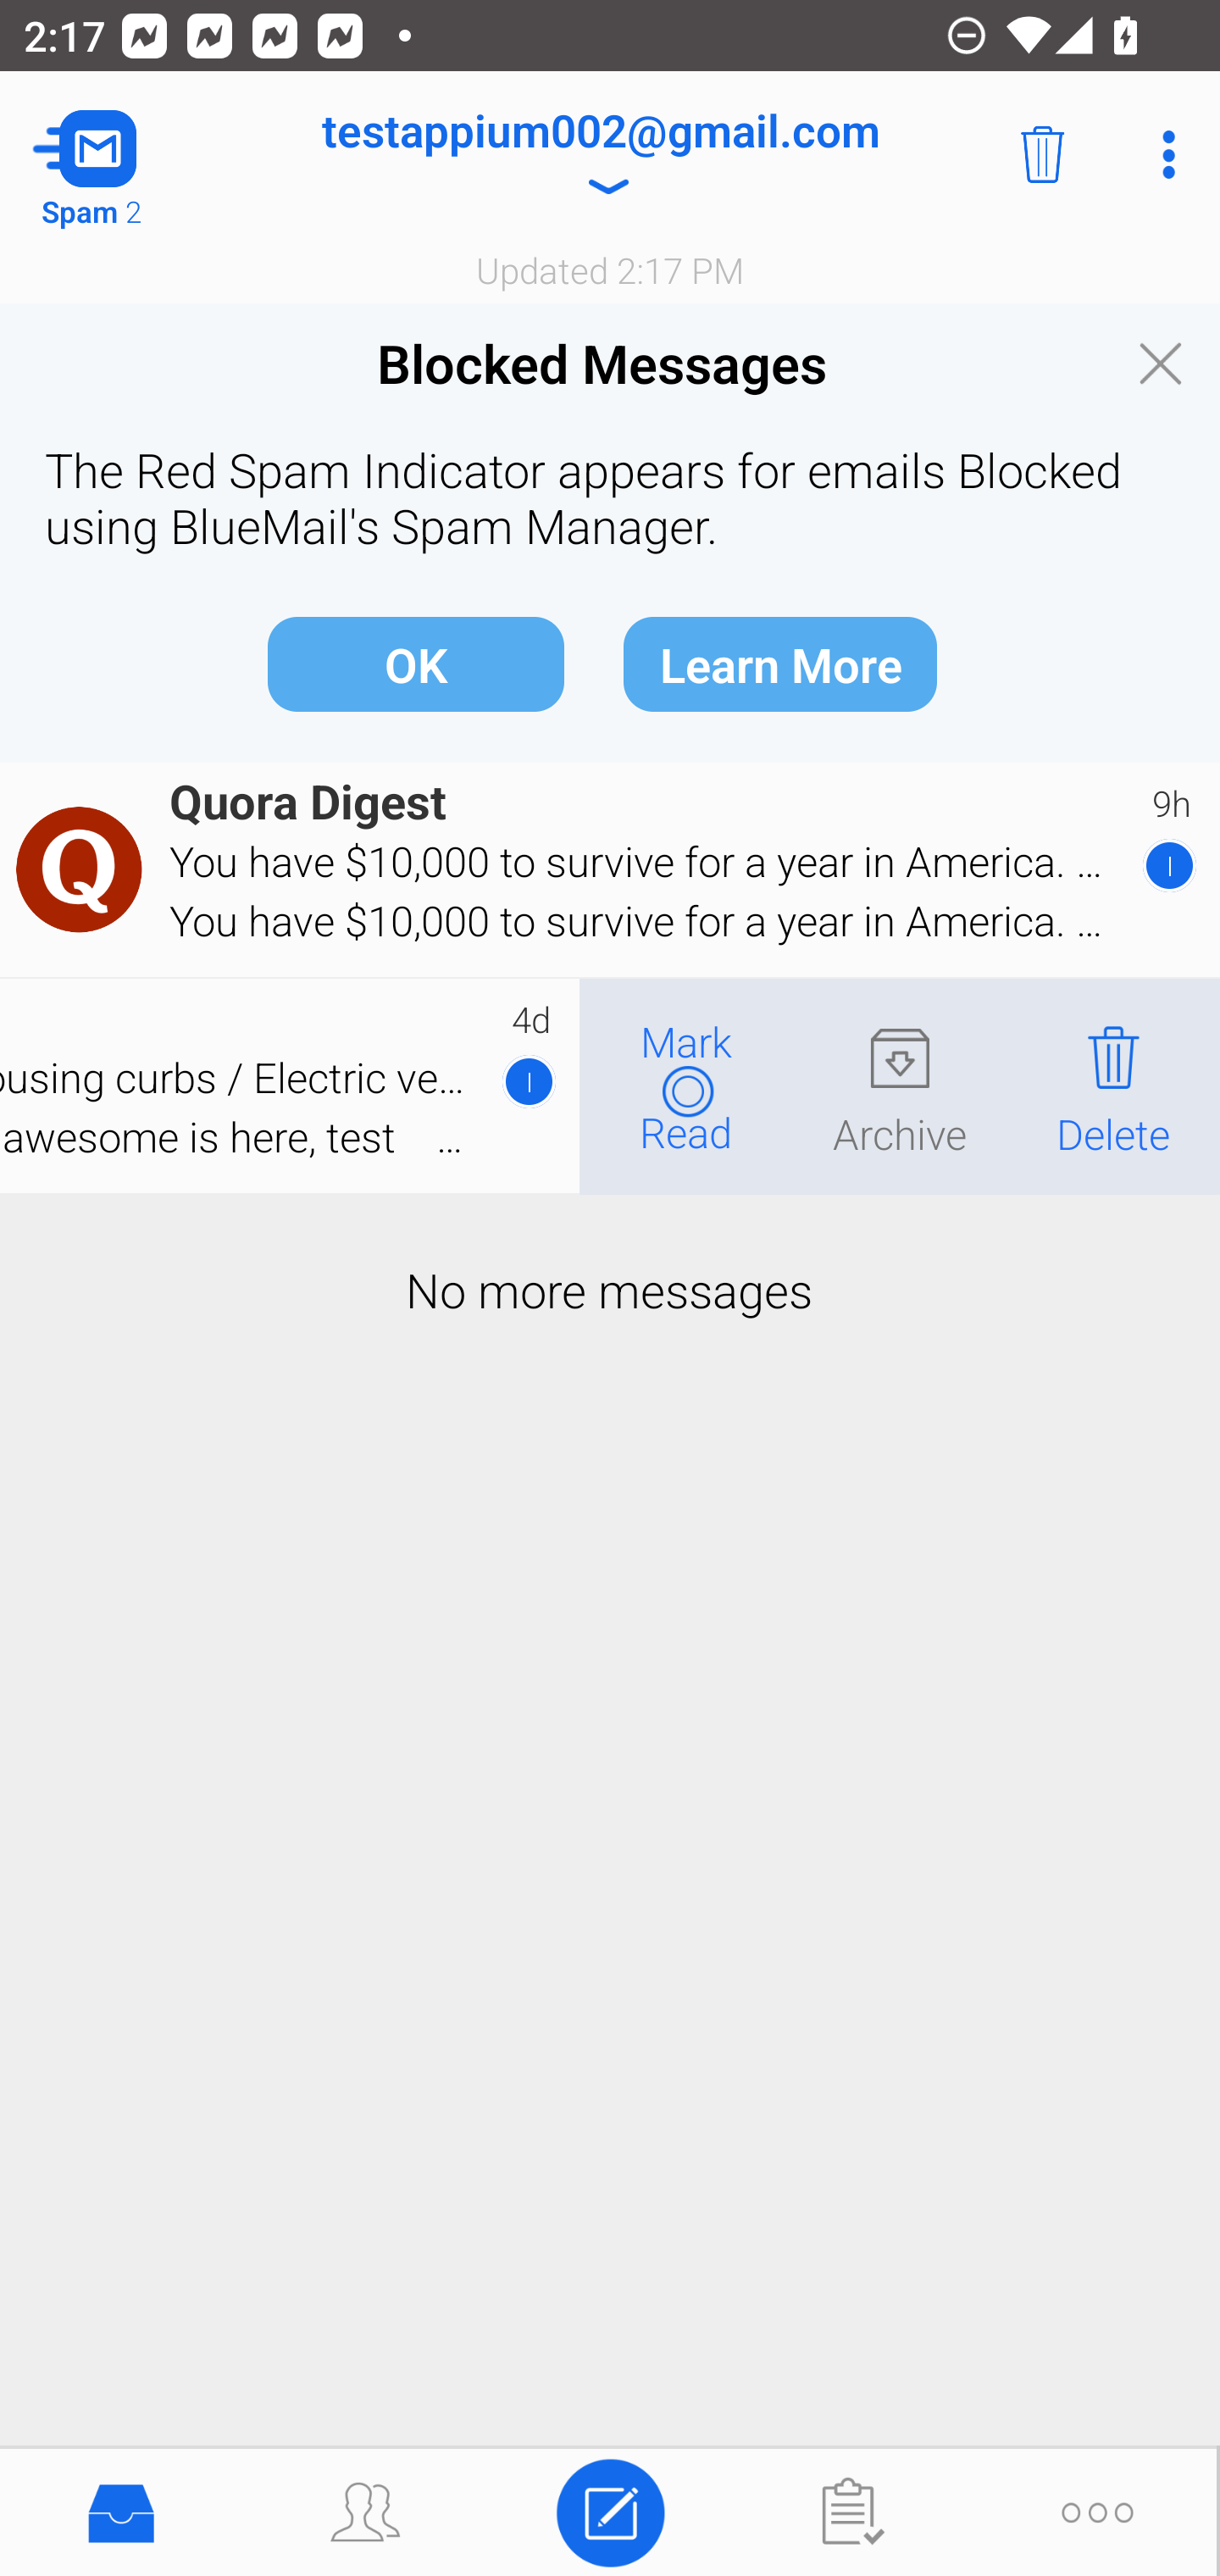 Image resolution: width=1220 pixels, height=2576 pixels. What do you see at coordinates (779, 663) in the screenshot?
I see `Learn More` at bounding box center [779, 663].